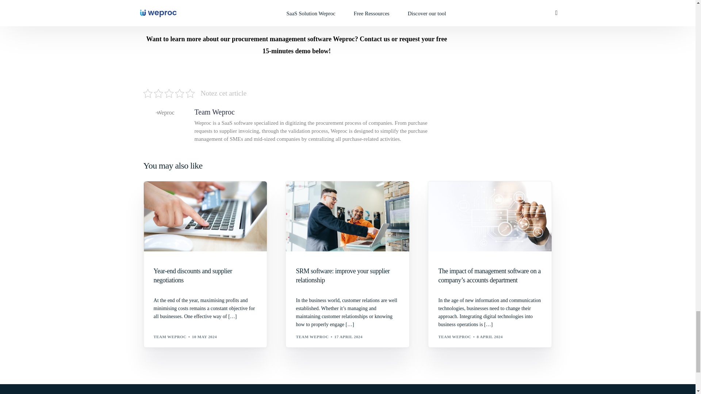  What do you see at coordinates (348, 216) in the screenshot?
I see ` View Post: SRM software: improve your supplier relationship` at bounding box center [348, 216].